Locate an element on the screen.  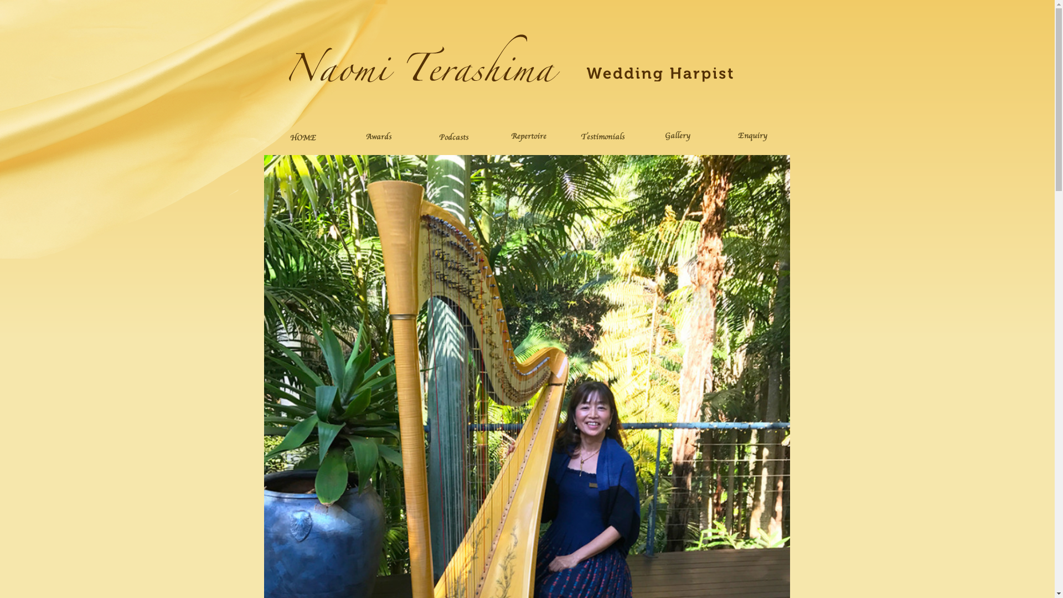
Naomi Terashima Harpist is located at coordinates (511, 83).